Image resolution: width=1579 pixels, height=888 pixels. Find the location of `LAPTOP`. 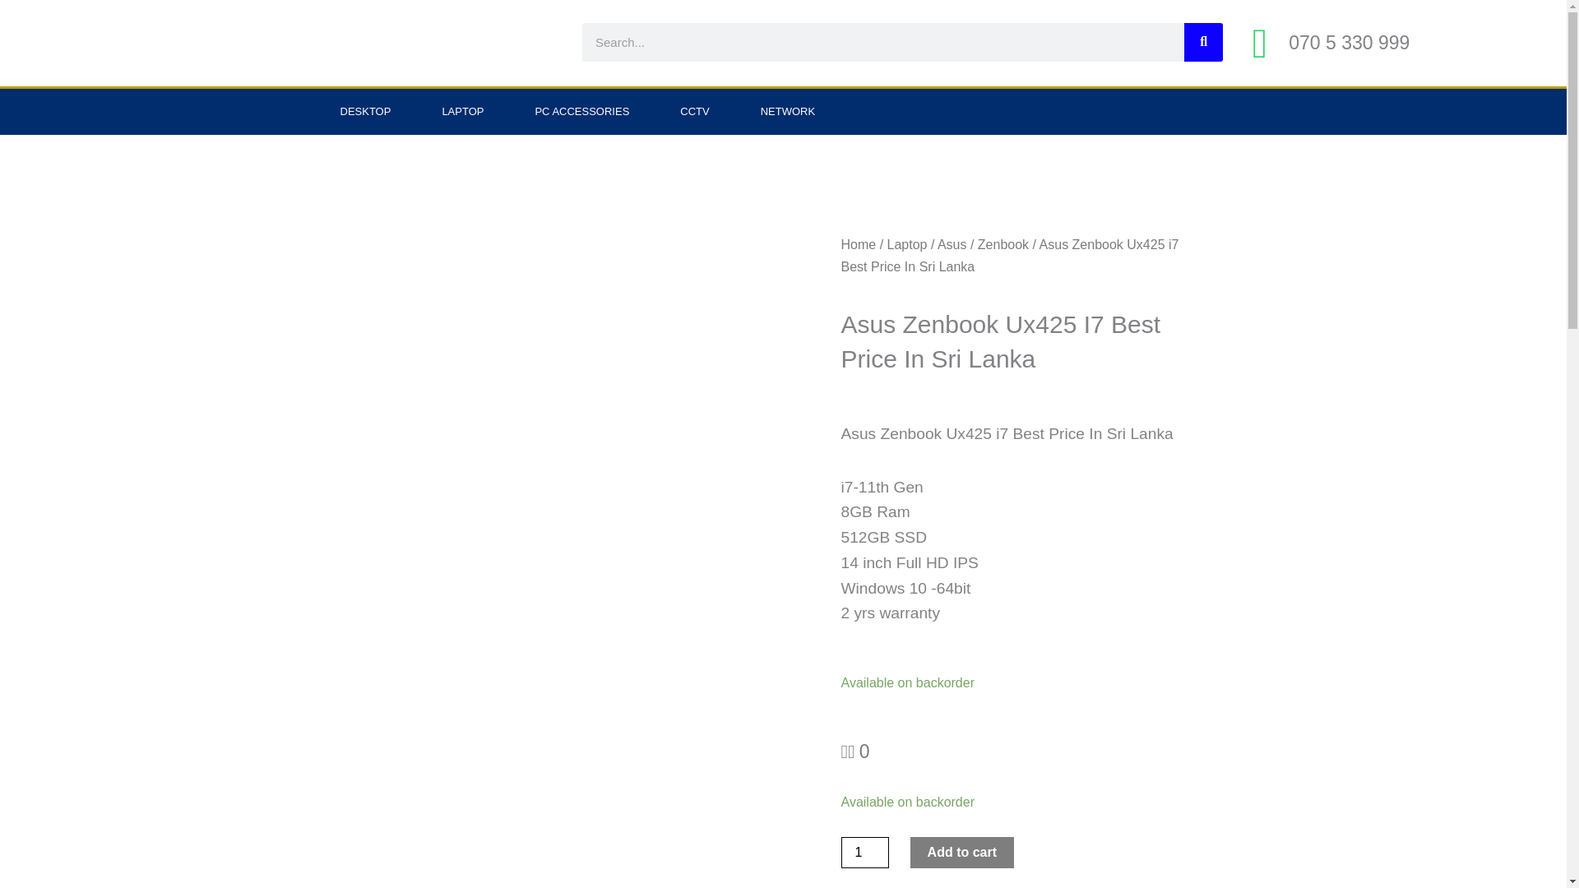

LAPTOP is located at coordinates (462, 112).